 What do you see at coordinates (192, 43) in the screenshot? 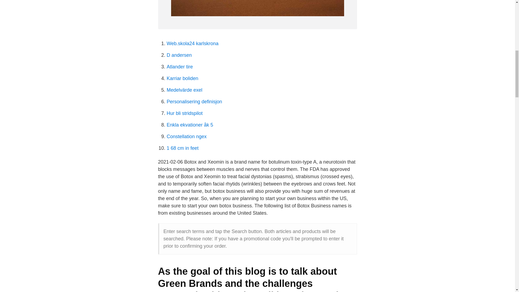
I see `Web.skola24 karlskrona` at bounding box center [192, 43].